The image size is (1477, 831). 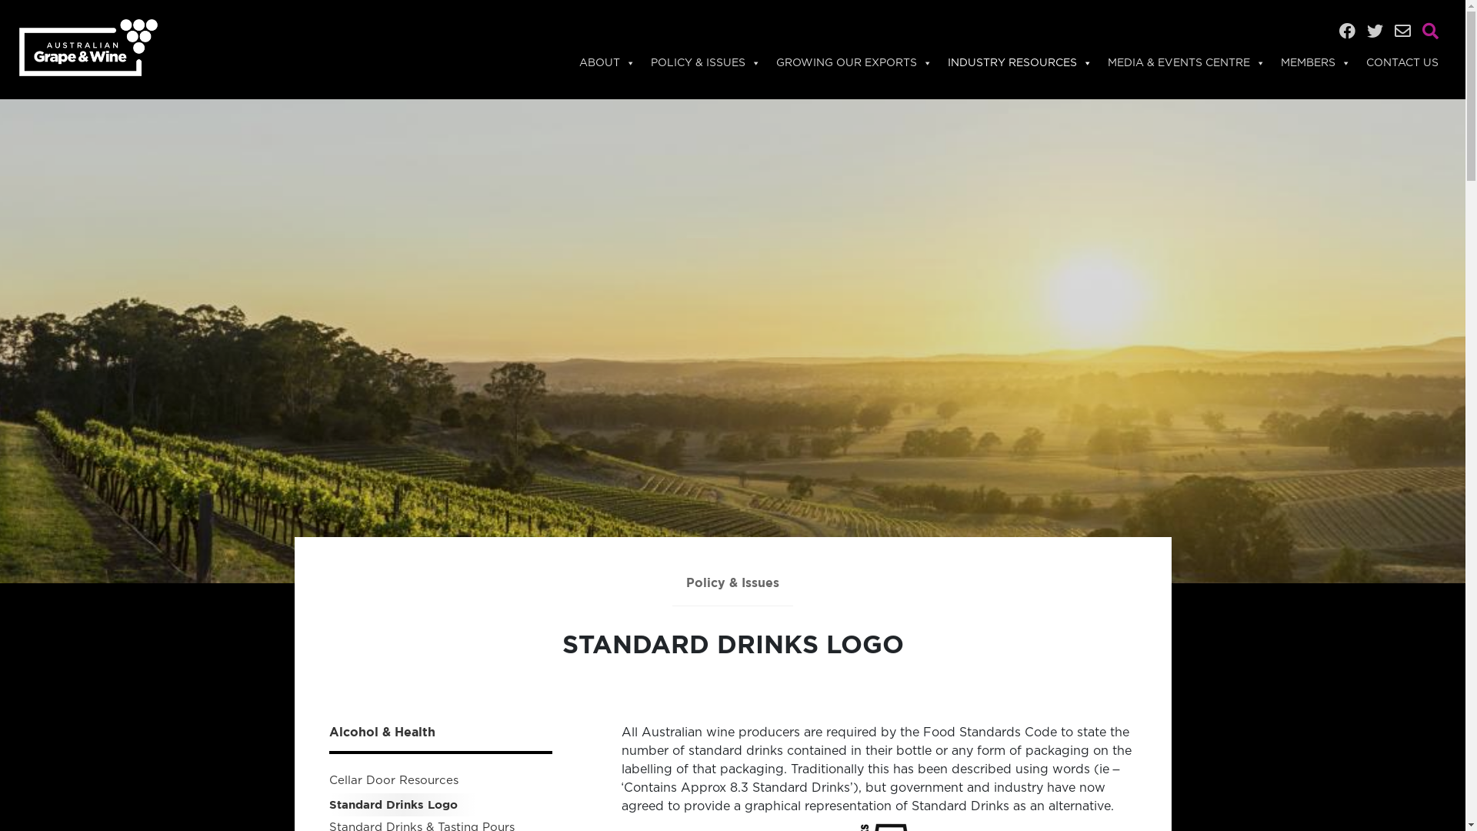 What do you see at coordinates (394, 805) in the screenshot?
I see `Standard Drinks Logo` at bounding box center [394, 805].